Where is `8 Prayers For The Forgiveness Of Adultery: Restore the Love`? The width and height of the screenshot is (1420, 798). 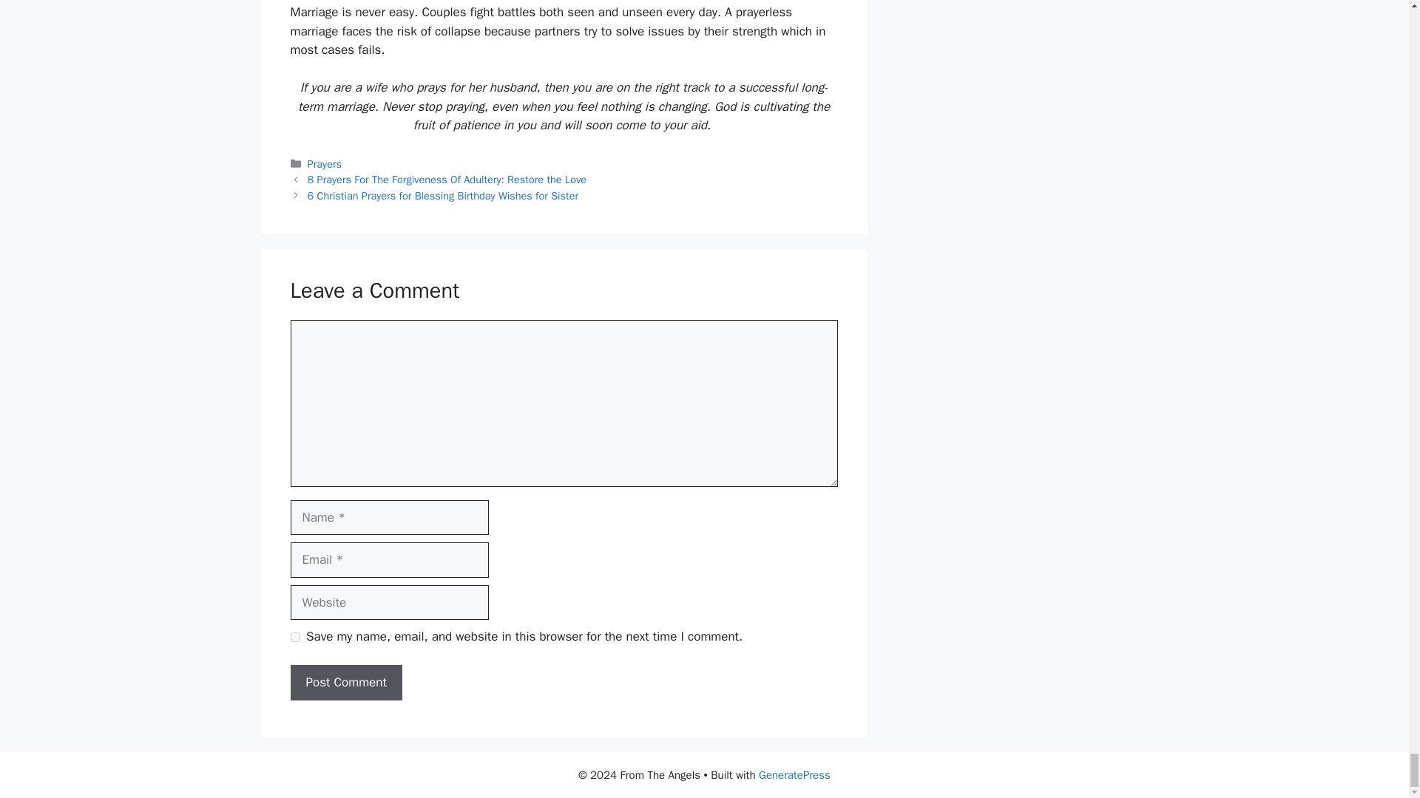
8 Prayers For The Forgiveness Of Adultery: Restore the Love is located at coordinates (447, 179).